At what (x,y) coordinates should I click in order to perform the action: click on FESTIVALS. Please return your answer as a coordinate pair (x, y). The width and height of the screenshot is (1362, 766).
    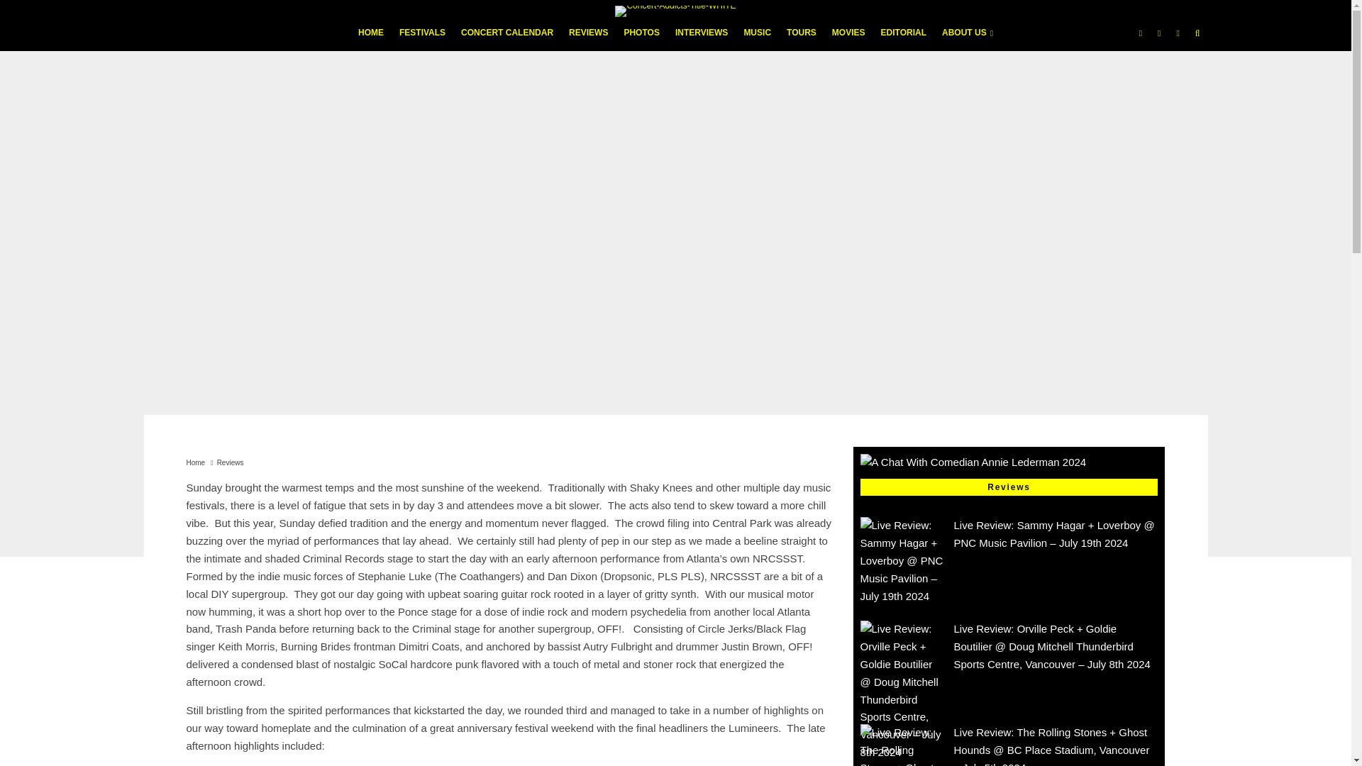
    Looking at the image, I should click on (423, 37).